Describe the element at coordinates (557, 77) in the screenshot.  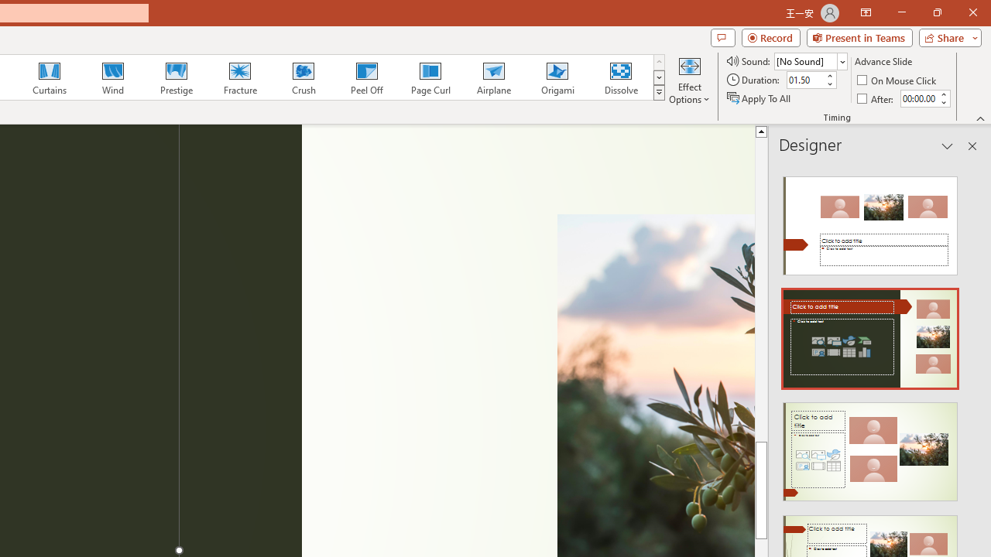
I see `Origami` at that location.